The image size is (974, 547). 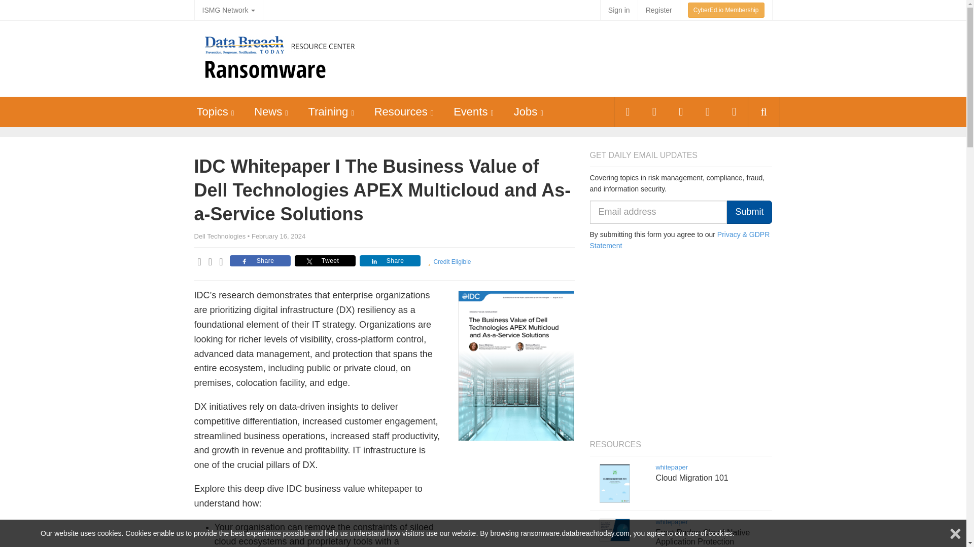 What do you see at coordinates (212, 111) in the screenshot?
I see `Topics` at bounding box center [212, 111].